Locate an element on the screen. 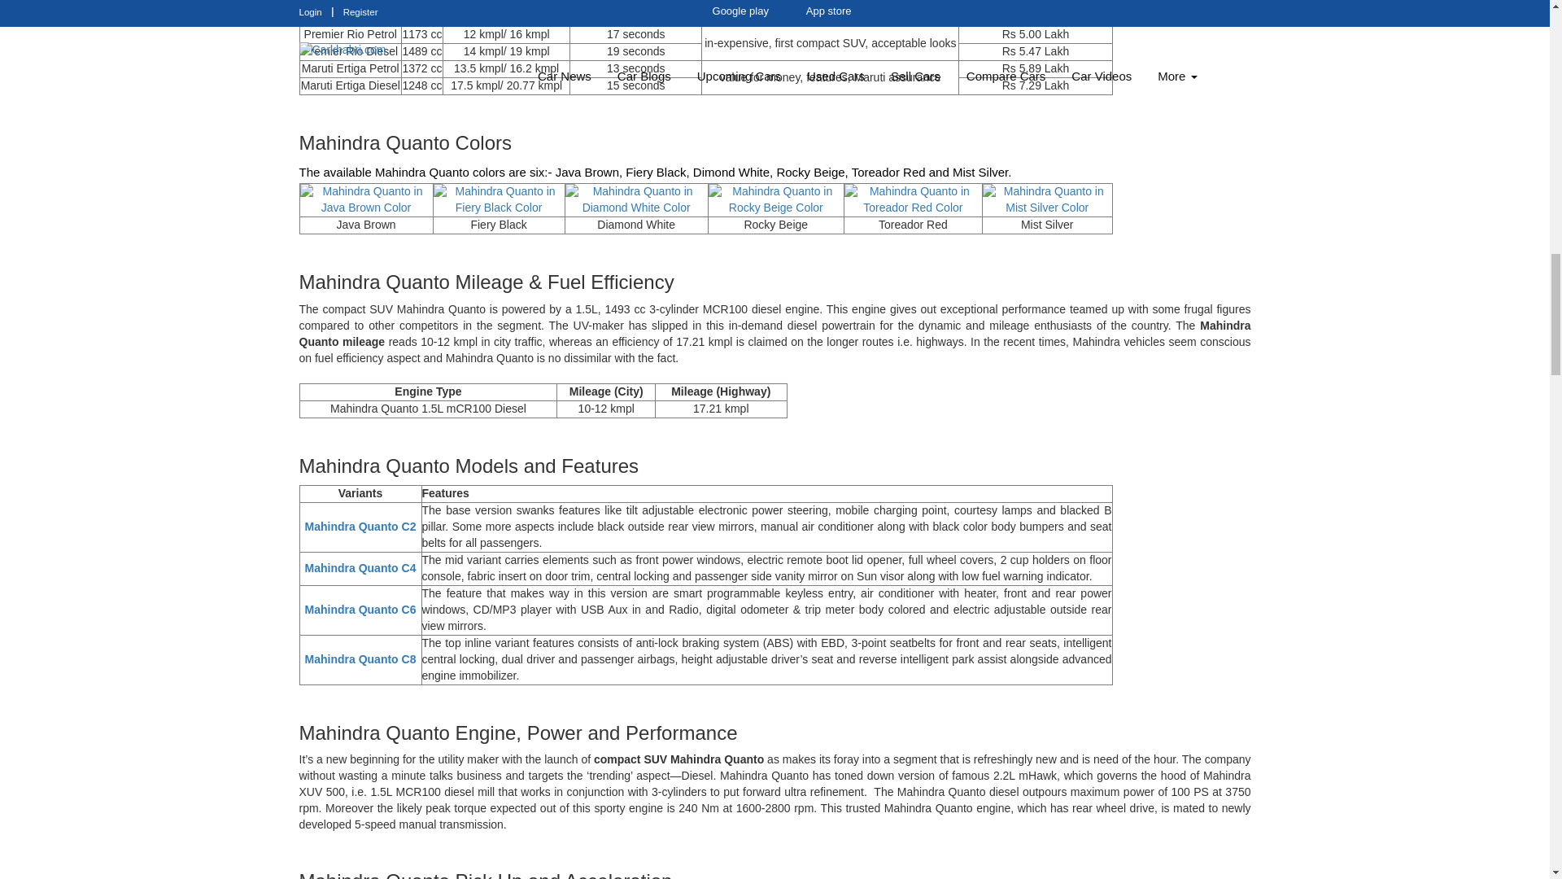 This screenshot has height=879, width=1562. Mahindra Quanto in Java Brown Color is located at coordinates (366, 199).